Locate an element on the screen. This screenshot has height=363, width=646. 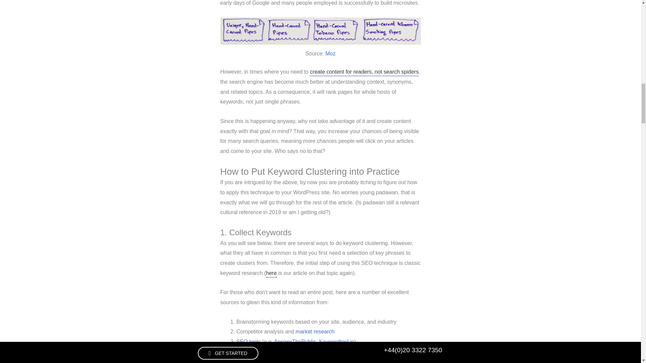
Keywordtool.io is located at coordinates (336, 341).